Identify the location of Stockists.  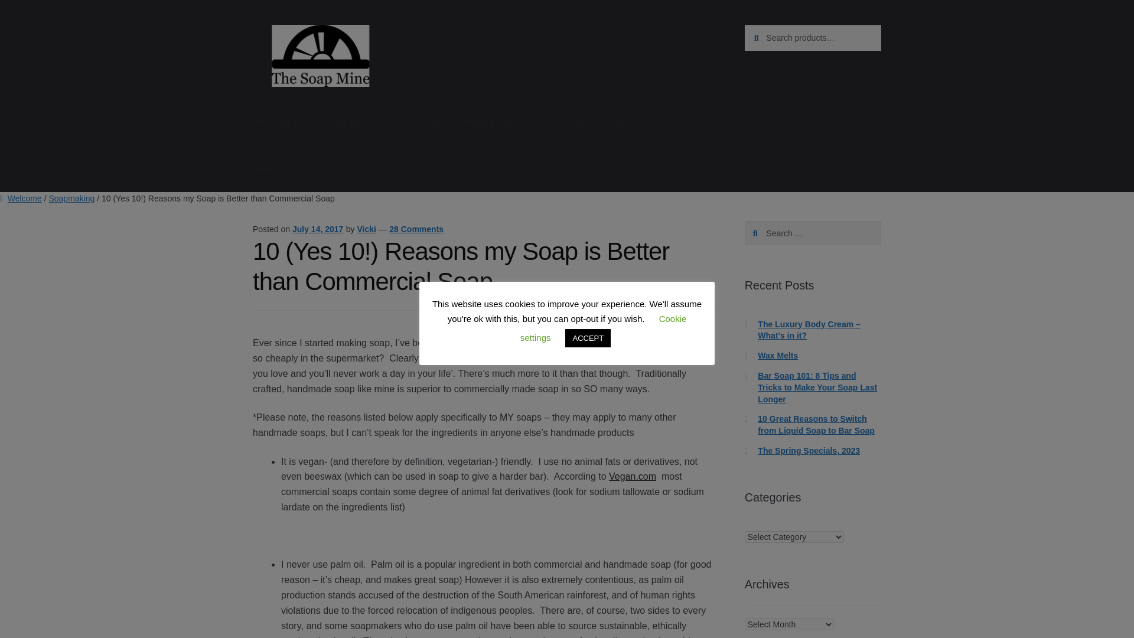
(571, 123).